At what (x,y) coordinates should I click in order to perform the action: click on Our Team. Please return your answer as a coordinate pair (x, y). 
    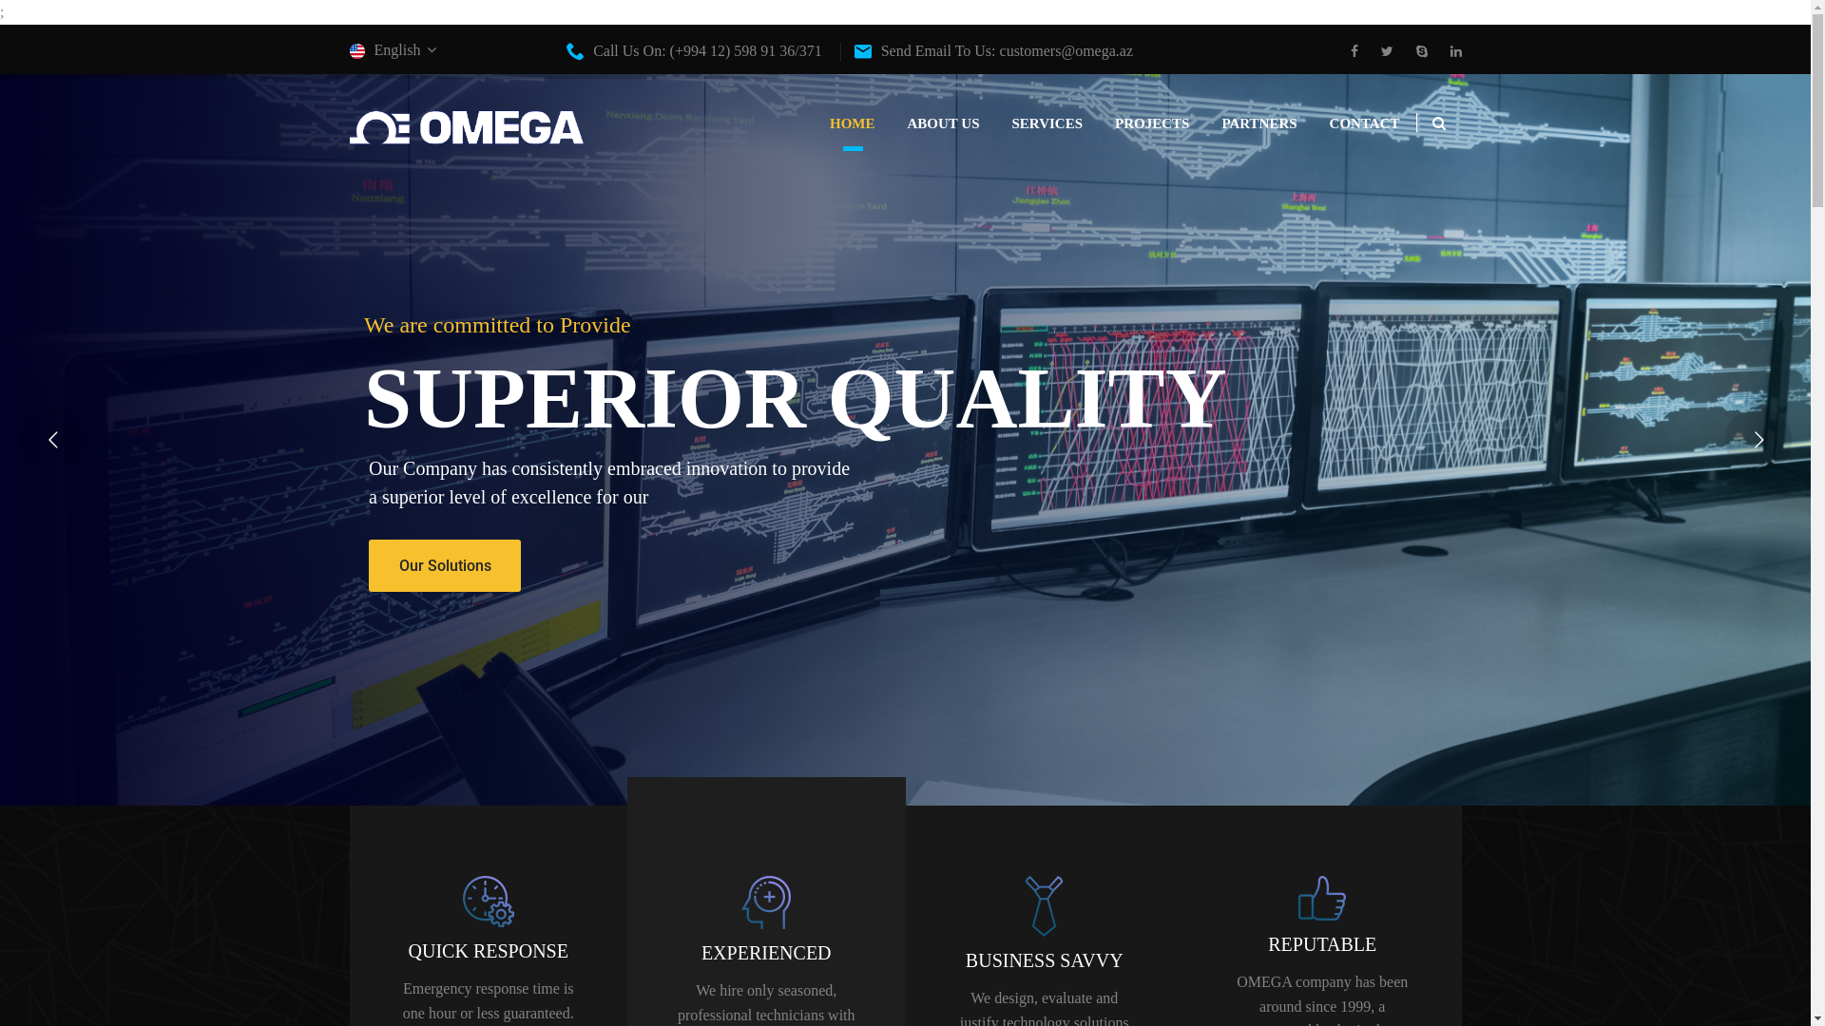
    Looking at the image, I should click on (1120, 237).